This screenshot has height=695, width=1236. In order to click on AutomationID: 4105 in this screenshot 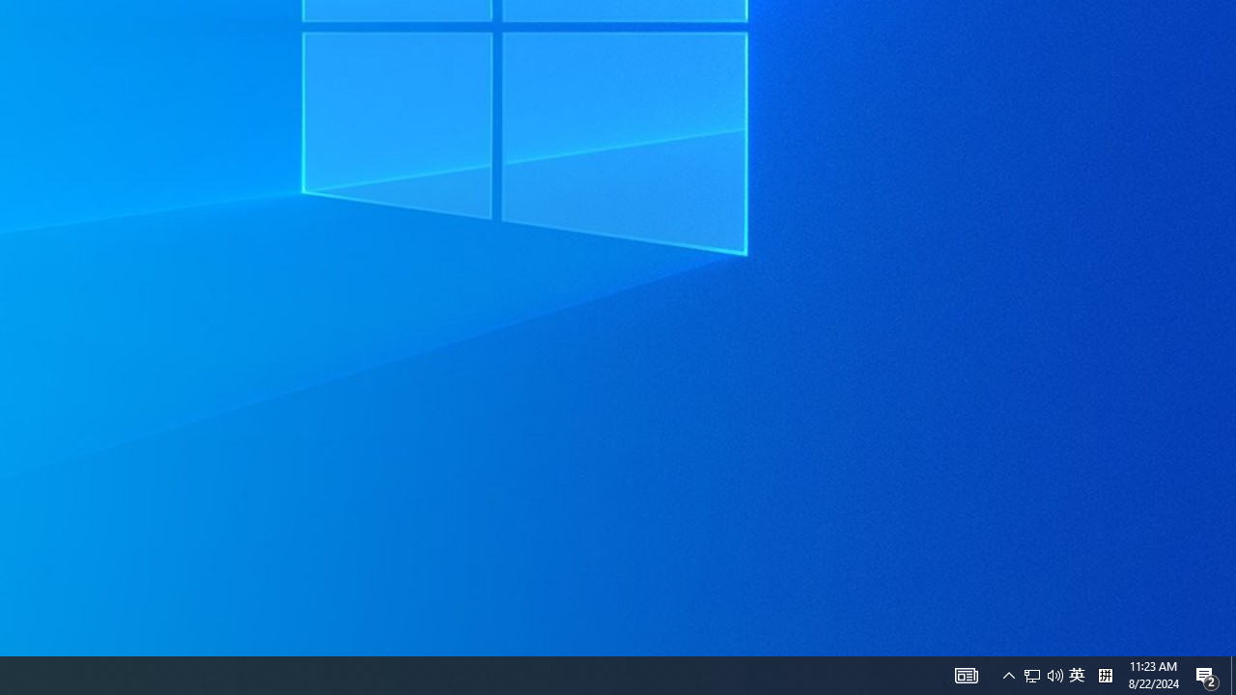, I will do `click(1077, 676)`.